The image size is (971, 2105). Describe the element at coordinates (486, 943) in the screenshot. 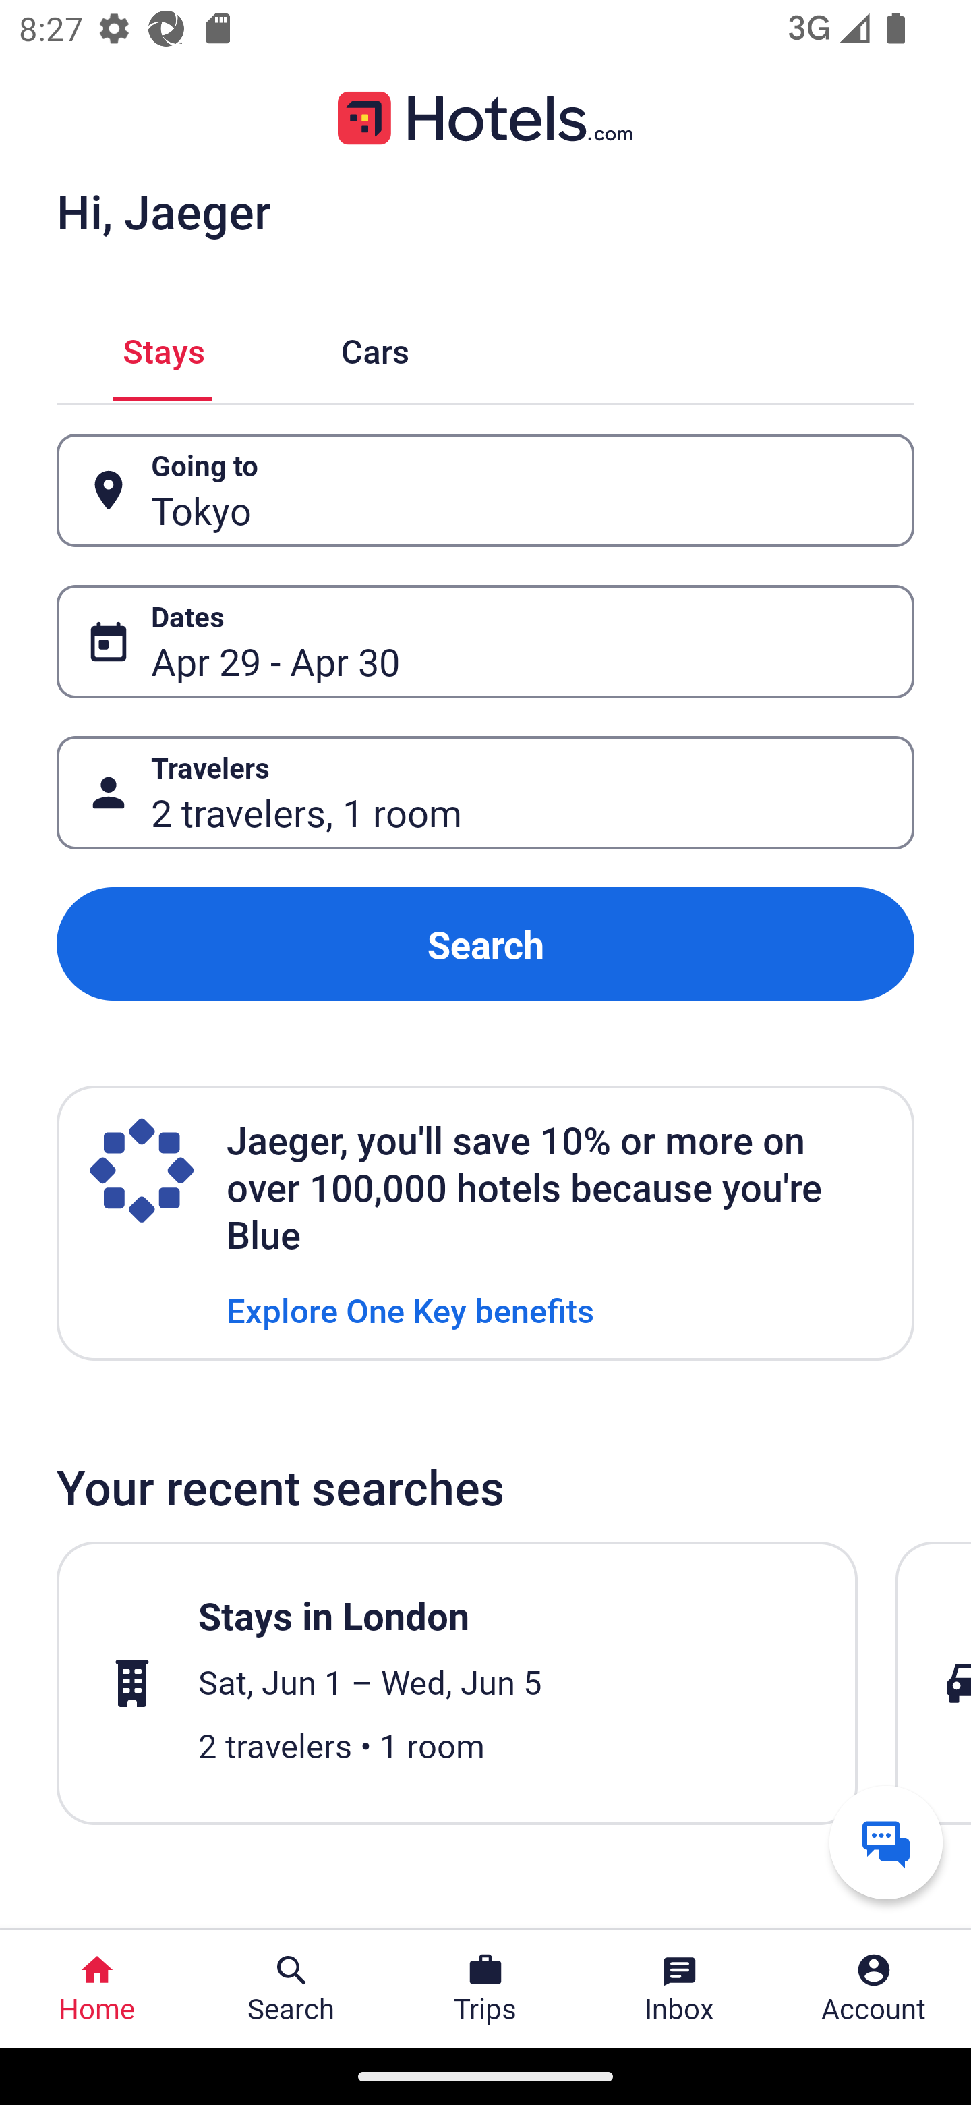

I see `Search` at that location.